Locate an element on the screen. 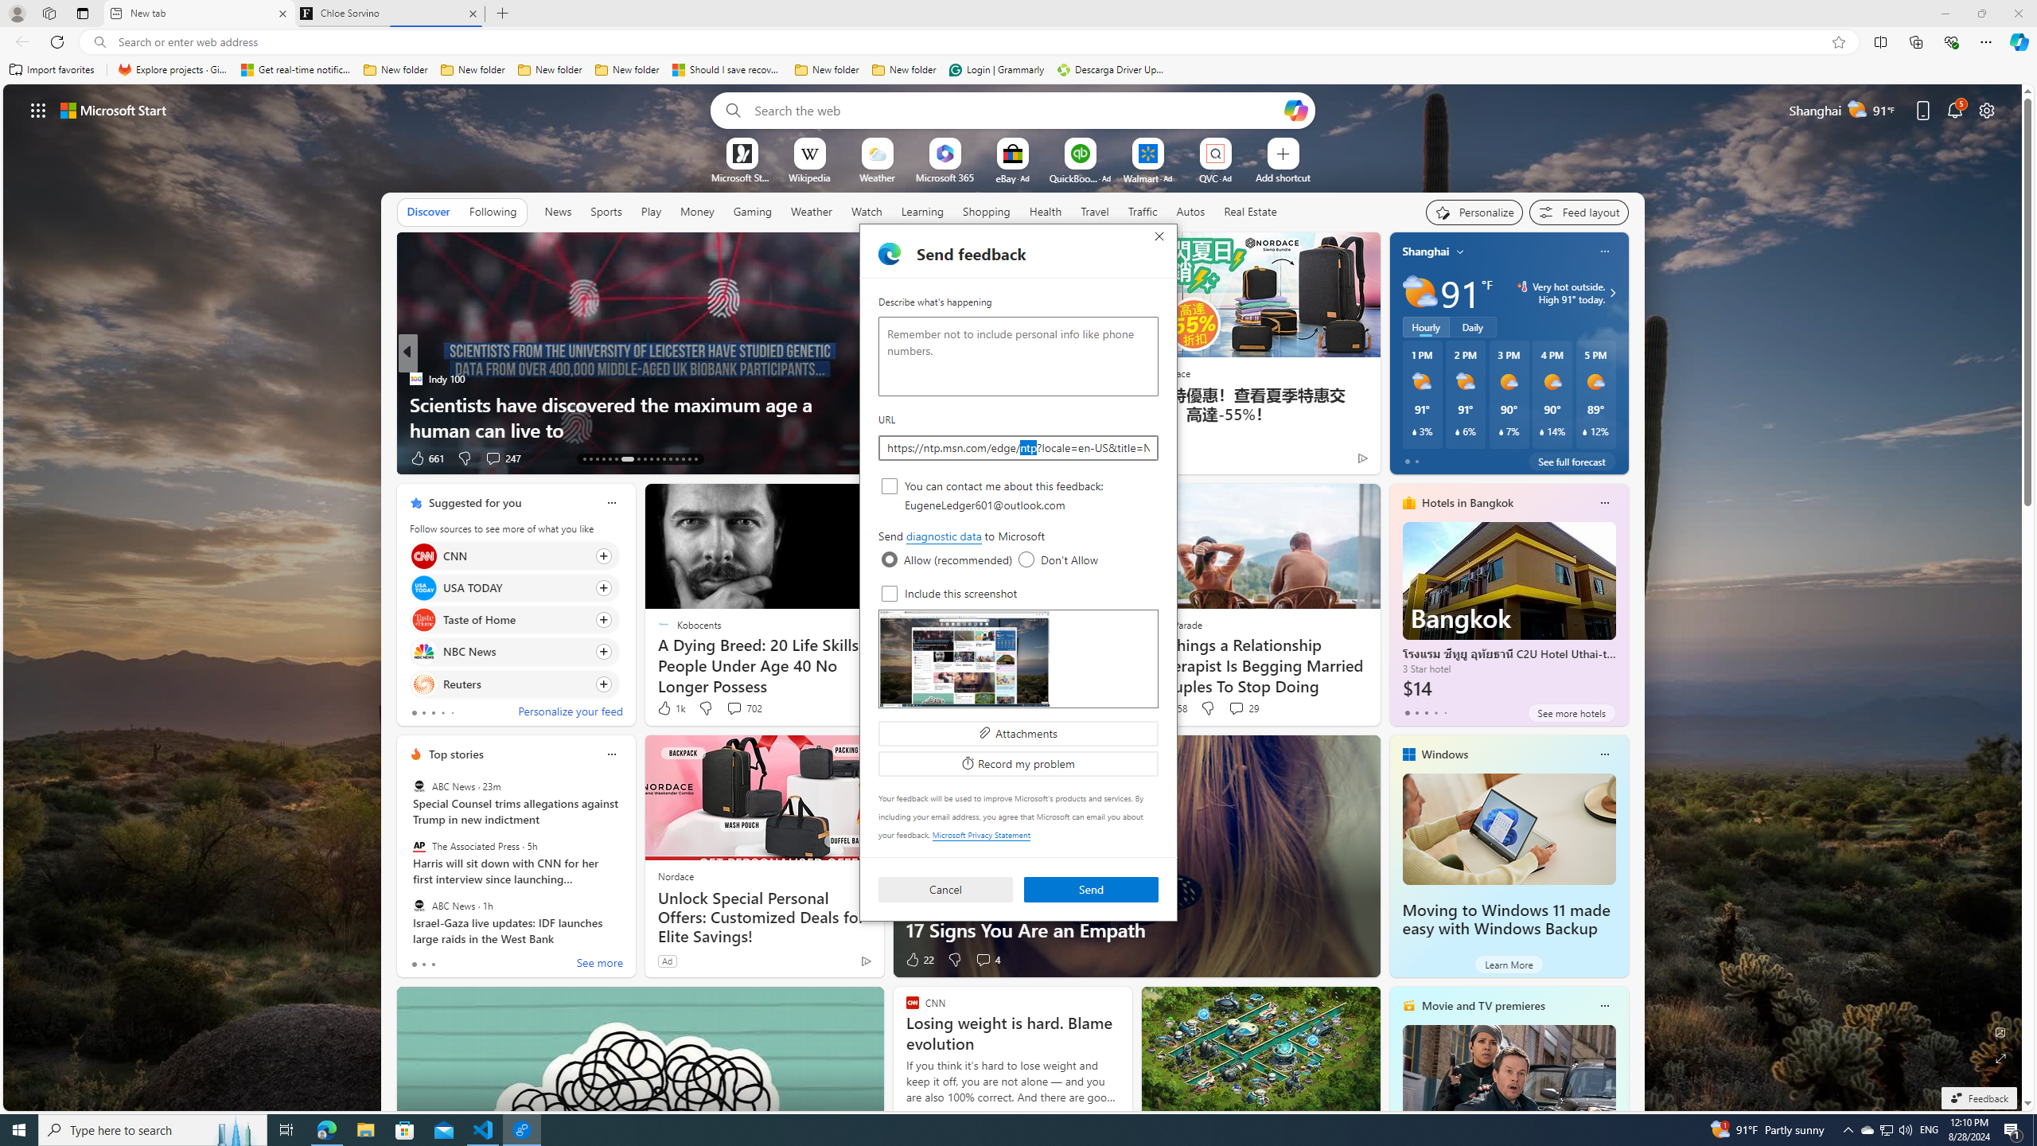 The height and width of the screenshot is (1146, 2037). Real Estate is located at coordinates (1251, 211).